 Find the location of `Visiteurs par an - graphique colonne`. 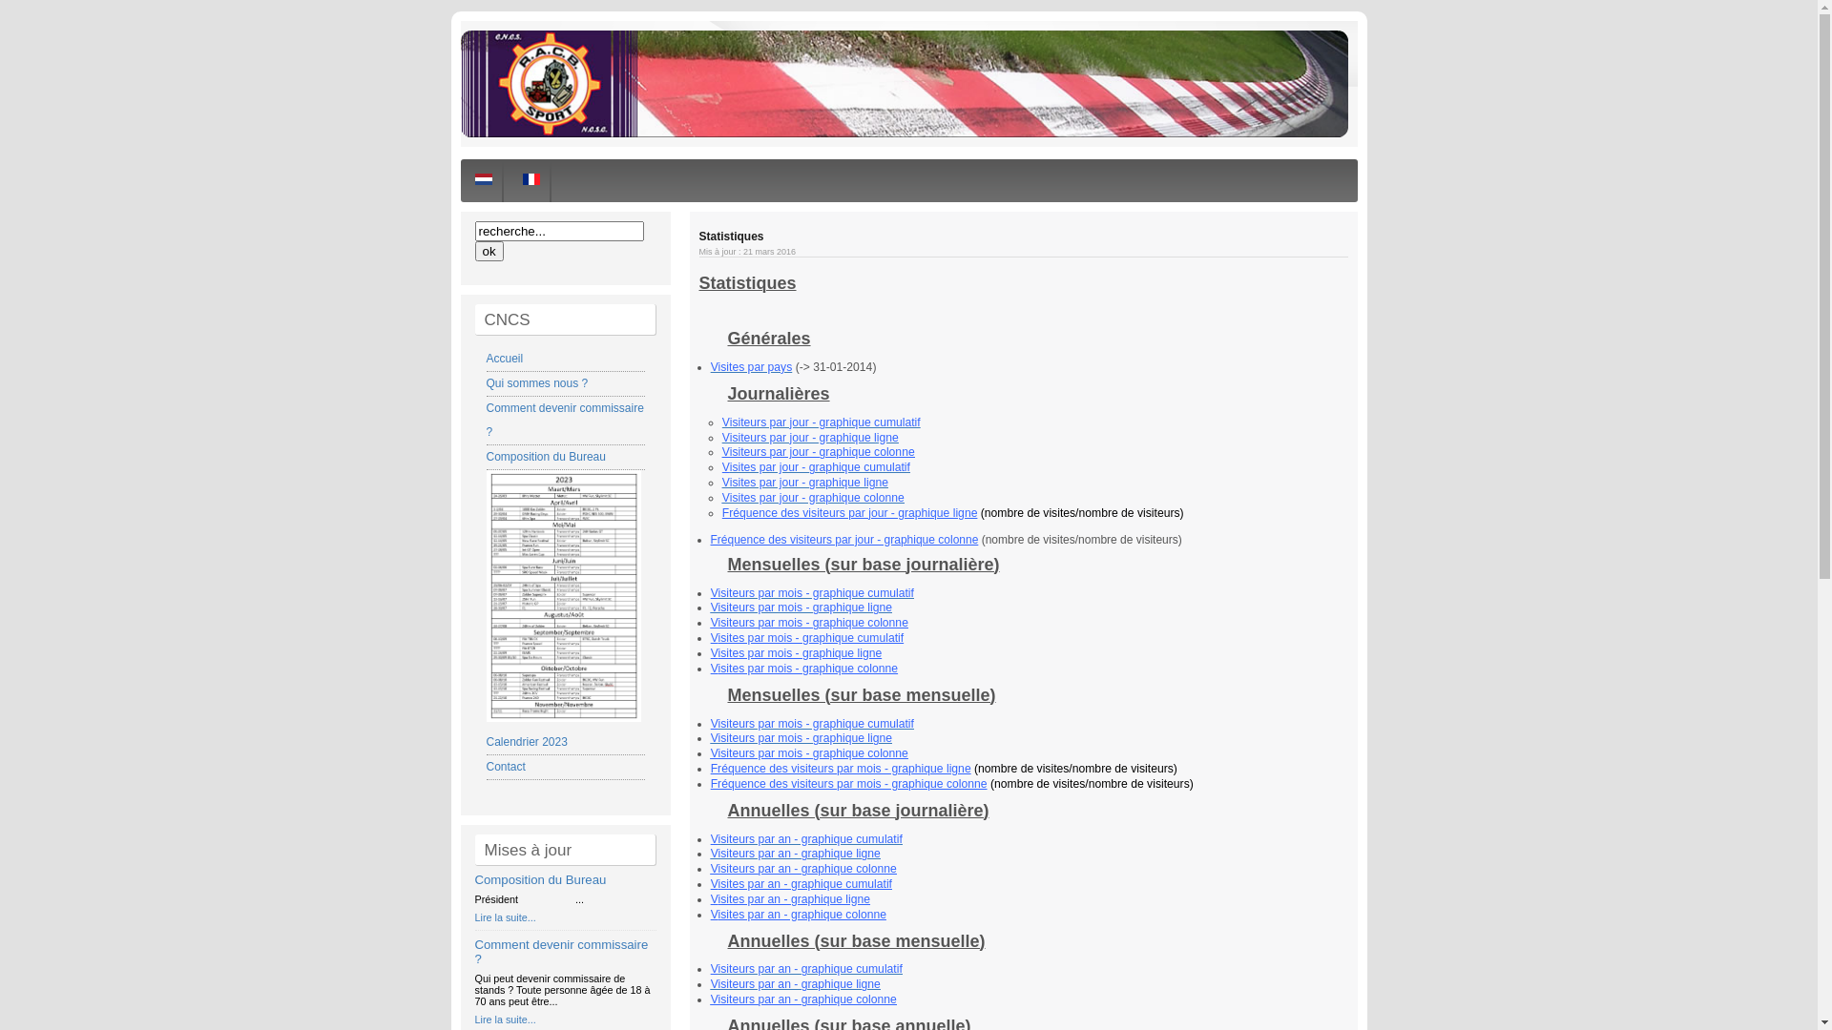

Visiteurs par an - graphique colonne is located at coordinates (803, 869).